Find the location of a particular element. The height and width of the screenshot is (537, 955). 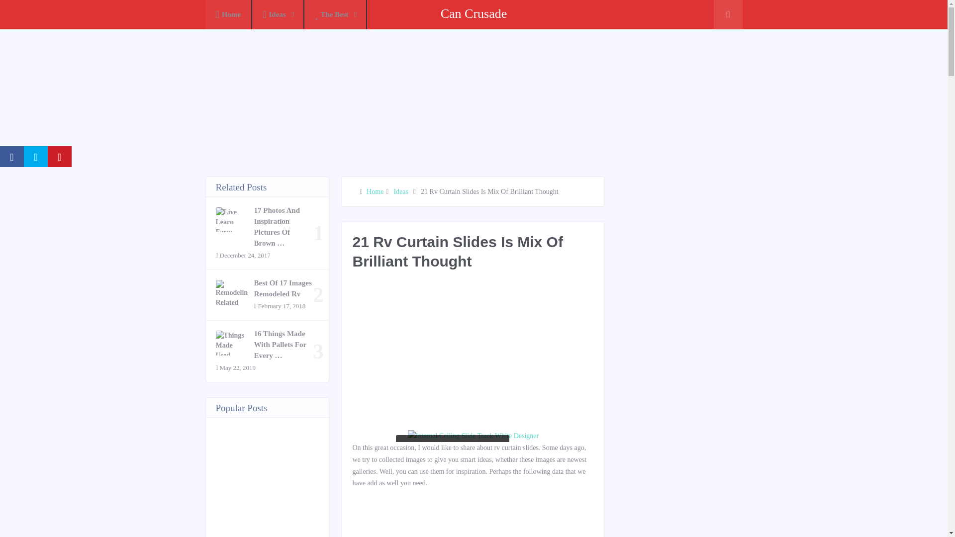

Ideas is located at coordinates (401, 192).